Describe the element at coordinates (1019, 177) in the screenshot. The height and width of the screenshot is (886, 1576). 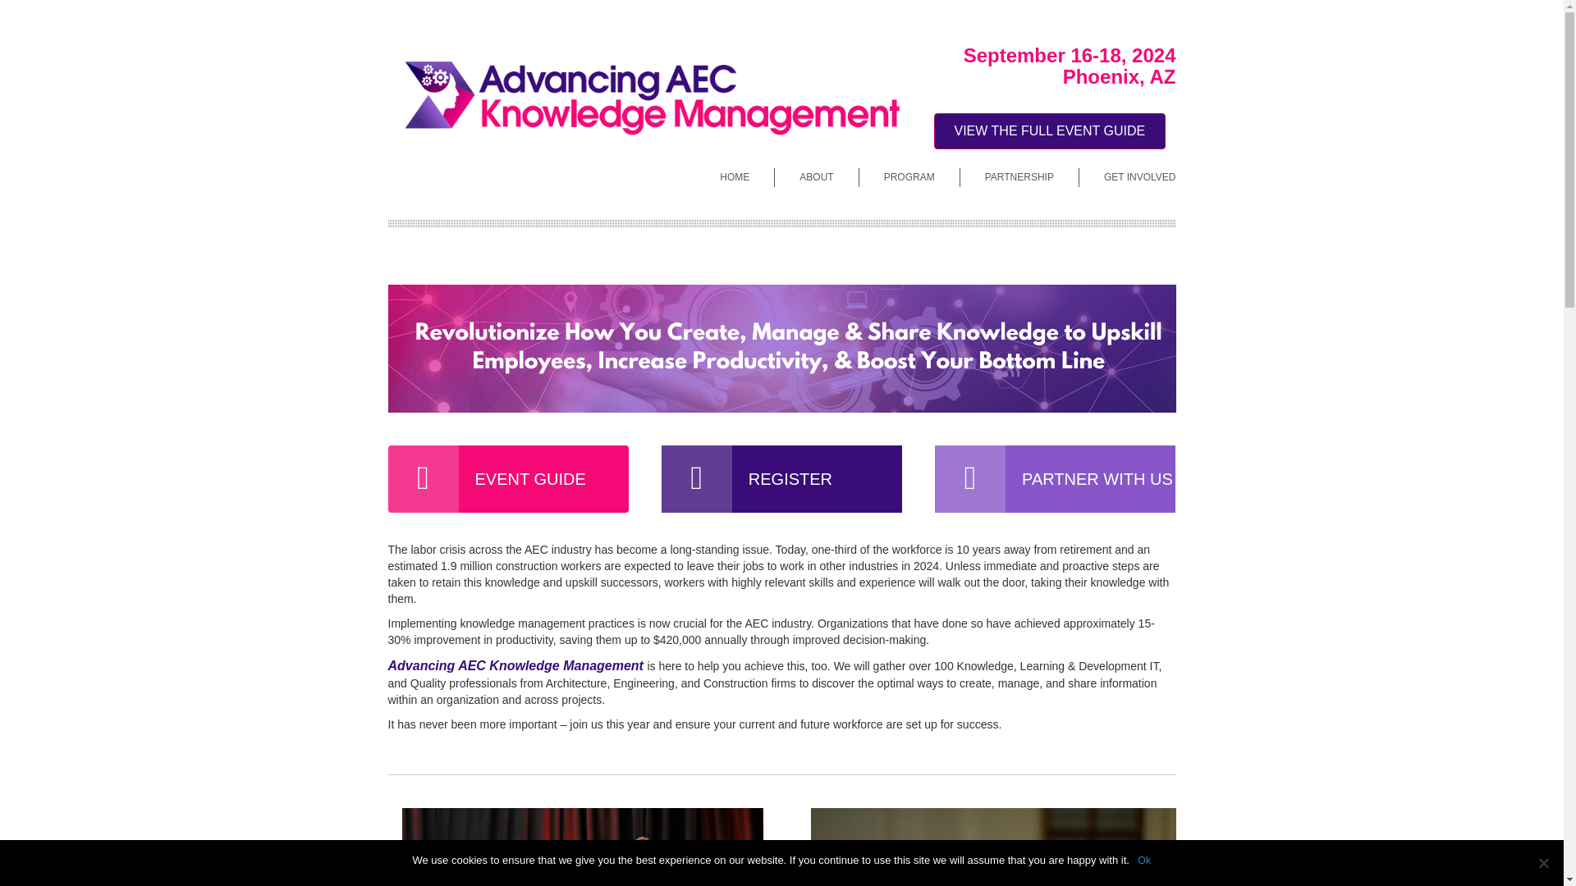
I see `PARTNERSHIP` at that location.